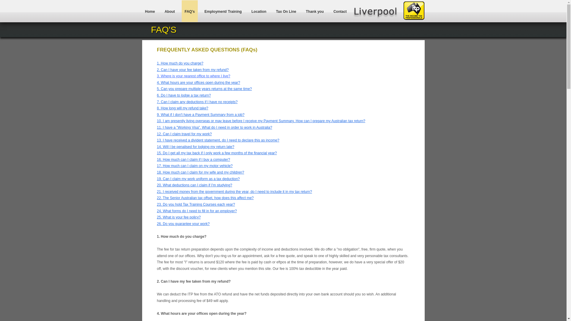 The height and width of the screenshot is (321, 571). I want to click on 7. Can I claim any deductions if I have no receipts?, so click(197, 102).